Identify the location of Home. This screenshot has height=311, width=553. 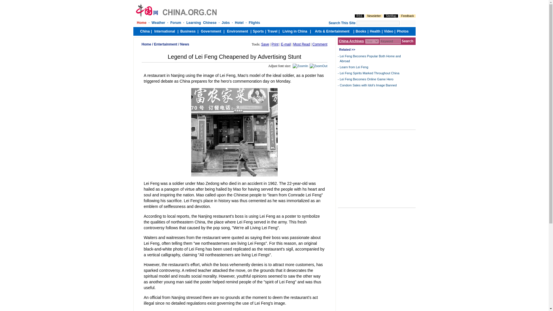
(146, 44).